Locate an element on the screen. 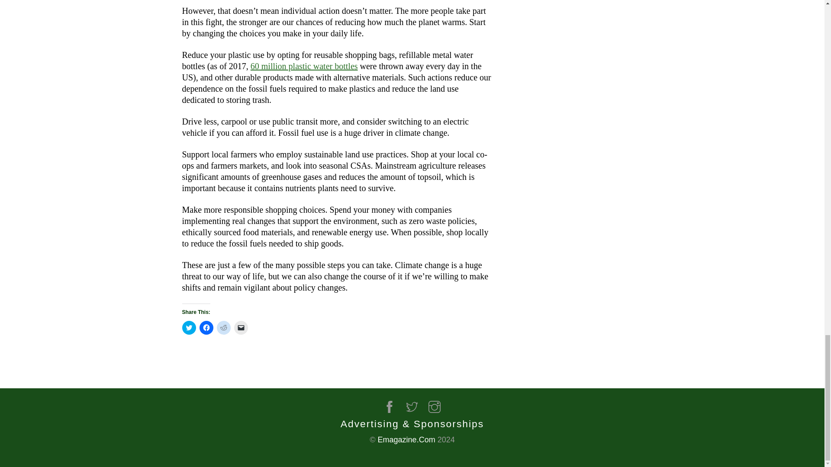 This screenshot has width=831, height=467. 60 million plastic water bottles is located at coordinates (304, 66).